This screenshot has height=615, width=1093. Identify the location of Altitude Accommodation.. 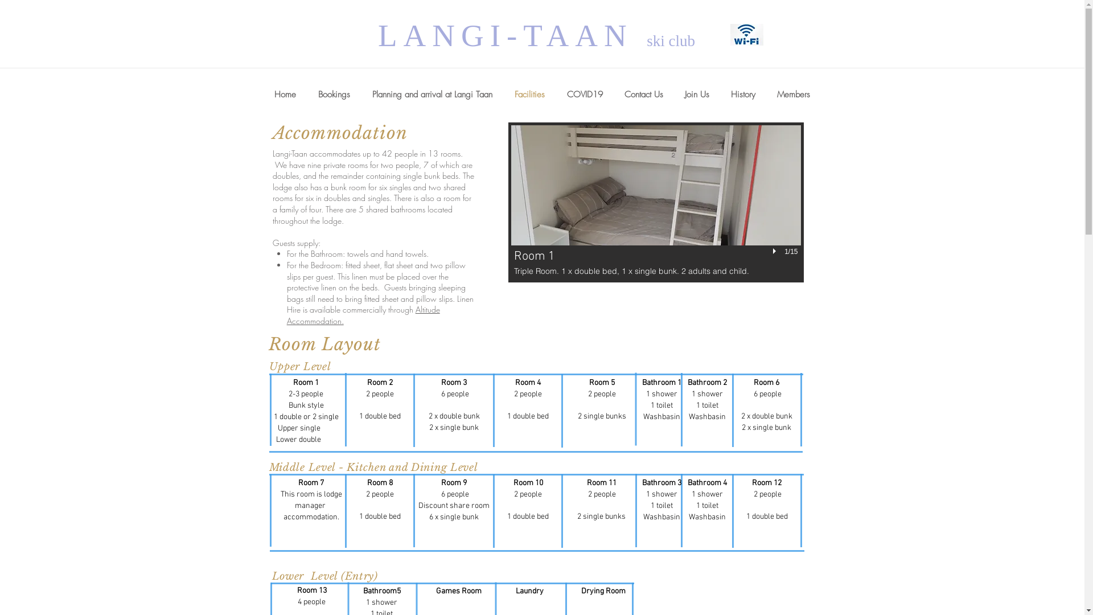
(363, 315).